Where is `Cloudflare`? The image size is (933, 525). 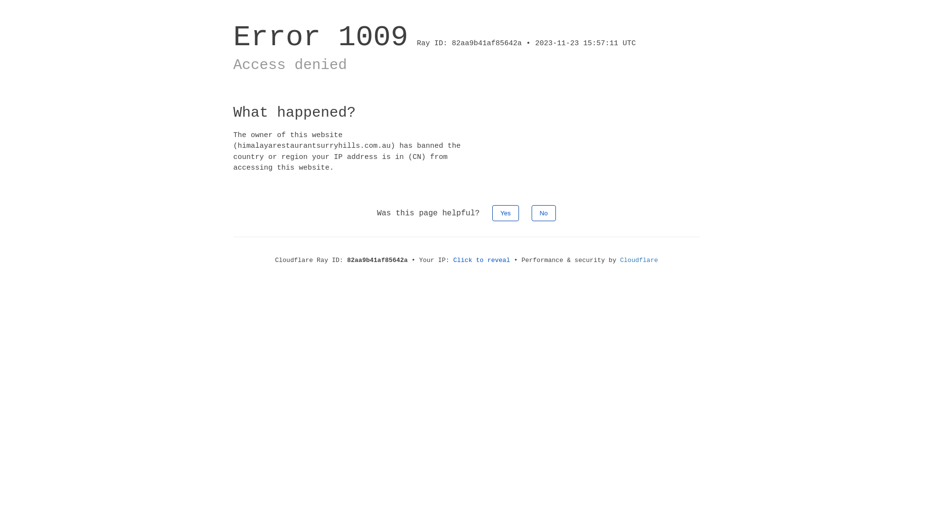 Cloudflare is located at coordinates (639, 261).